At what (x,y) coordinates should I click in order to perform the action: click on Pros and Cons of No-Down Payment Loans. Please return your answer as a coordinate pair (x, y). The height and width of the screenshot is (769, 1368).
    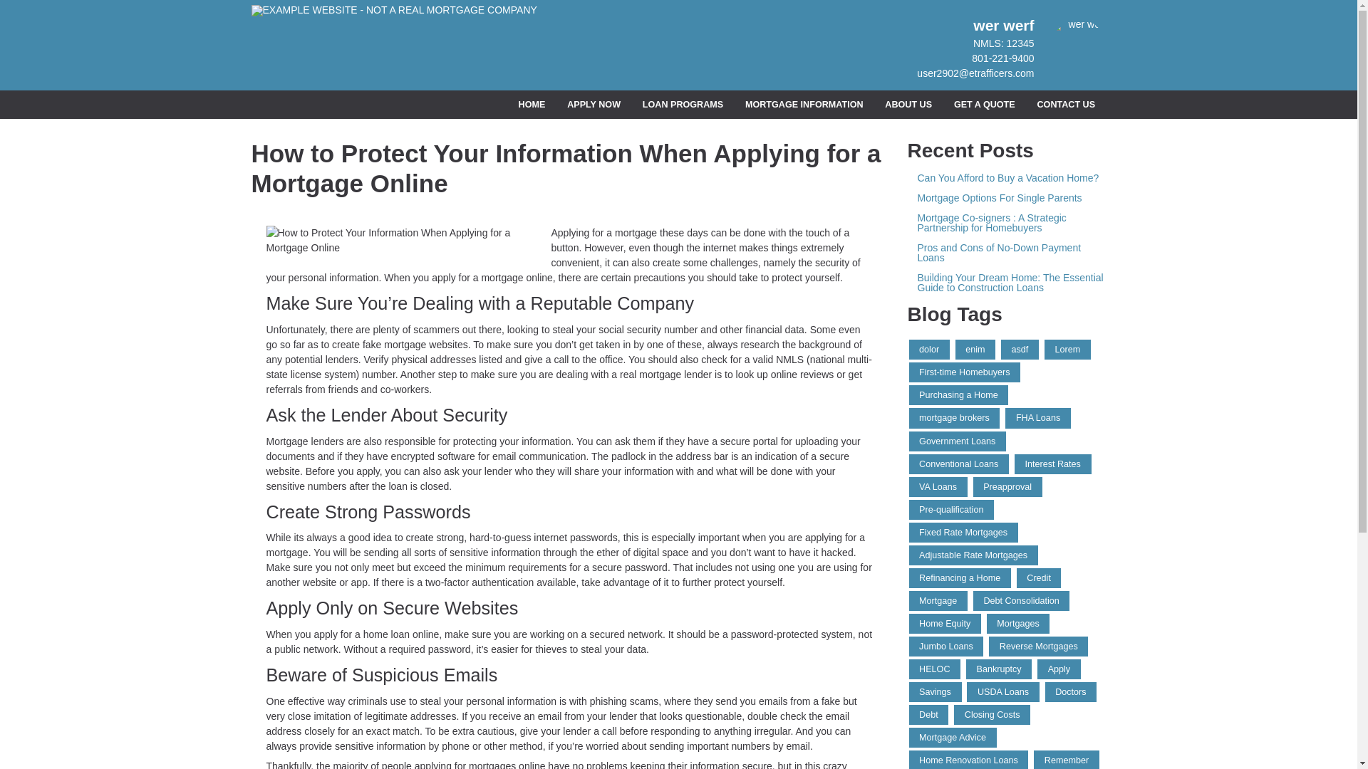
    Looking at the image, I should click on (1007, 253).